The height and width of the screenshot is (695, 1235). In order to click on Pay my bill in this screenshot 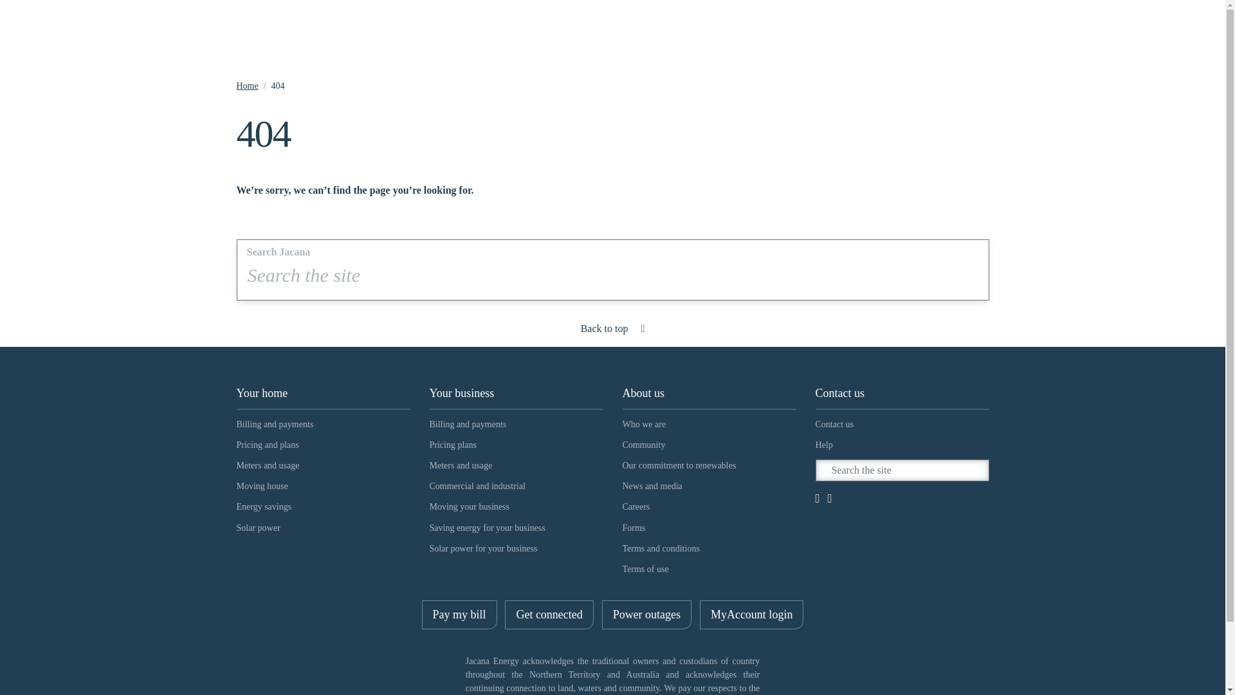, I will do `click(459, 615)`.